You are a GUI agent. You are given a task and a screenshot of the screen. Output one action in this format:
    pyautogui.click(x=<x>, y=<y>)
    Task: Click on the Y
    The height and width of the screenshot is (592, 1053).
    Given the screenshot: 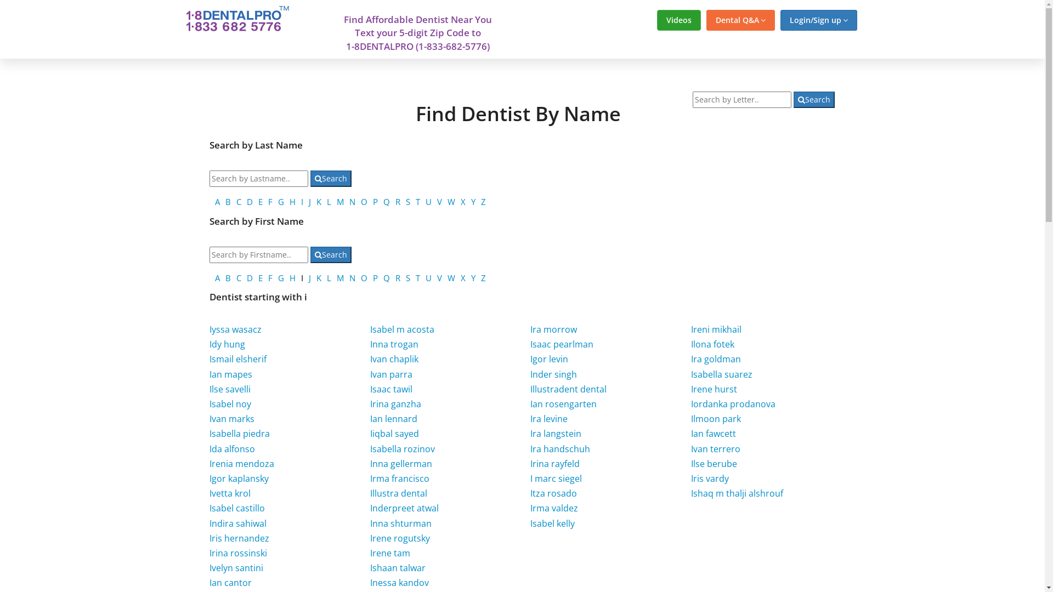 What is the action you would take?
    pyautogui.click(x=473, y=278)
    